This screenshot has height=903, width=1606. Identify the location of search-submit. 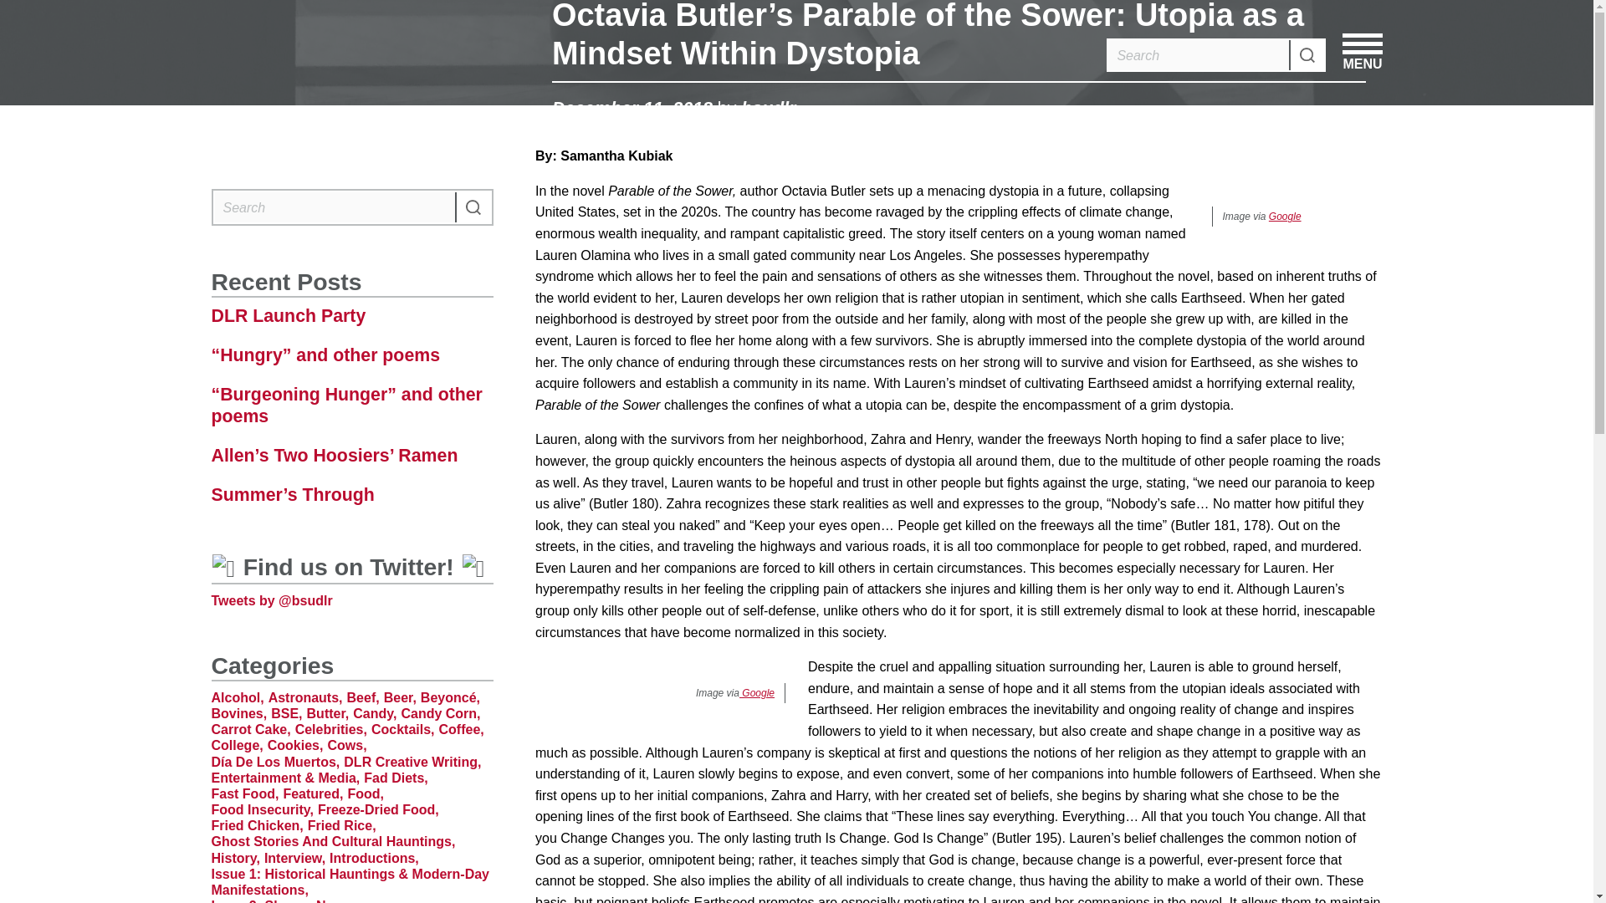
(1307, 55).